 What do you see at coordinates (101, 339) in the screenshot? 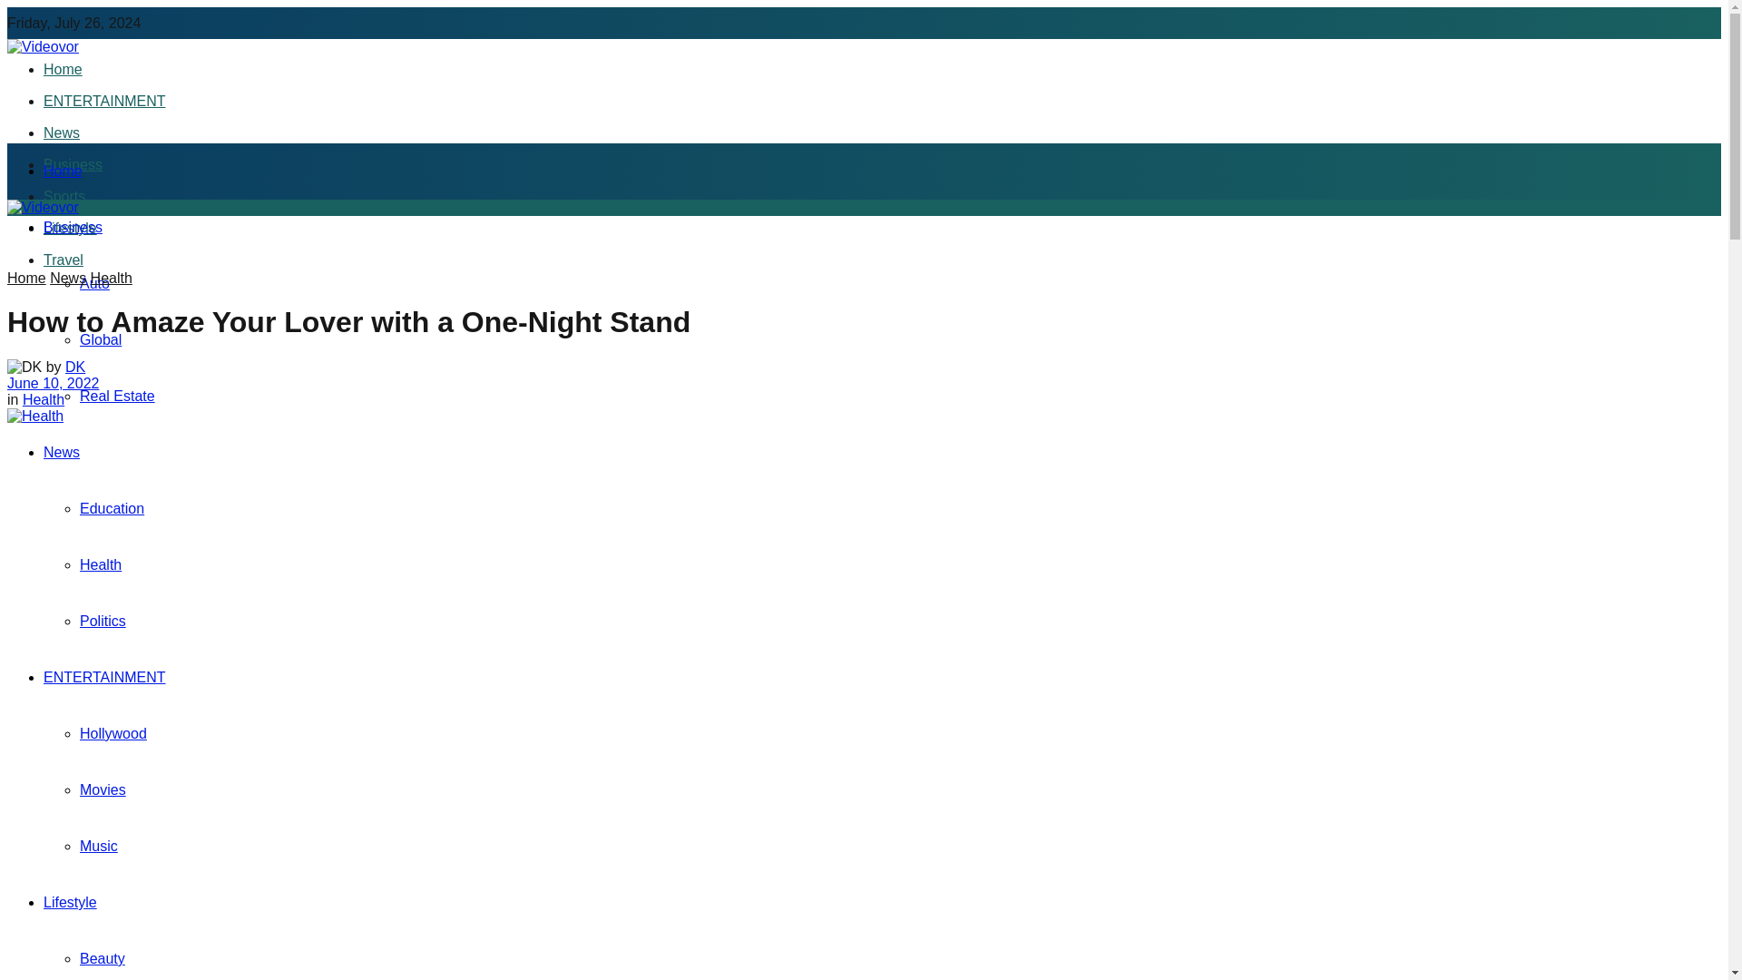
I see `Global` at bounding box center [101, 339].